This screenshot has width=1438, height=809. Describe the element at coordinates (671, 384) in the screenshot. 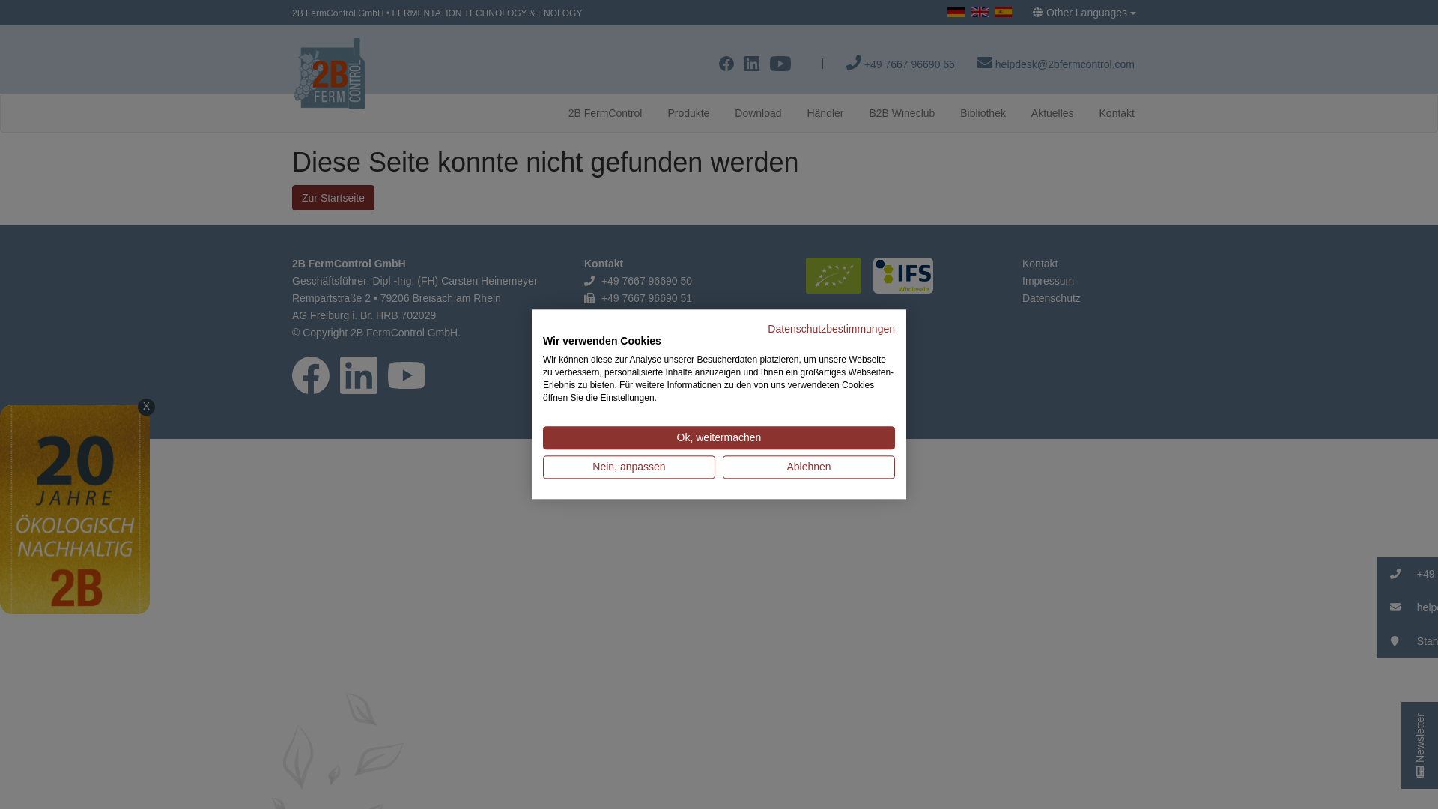

I see `helpdesk@2bfermcontrol.com` at that location.